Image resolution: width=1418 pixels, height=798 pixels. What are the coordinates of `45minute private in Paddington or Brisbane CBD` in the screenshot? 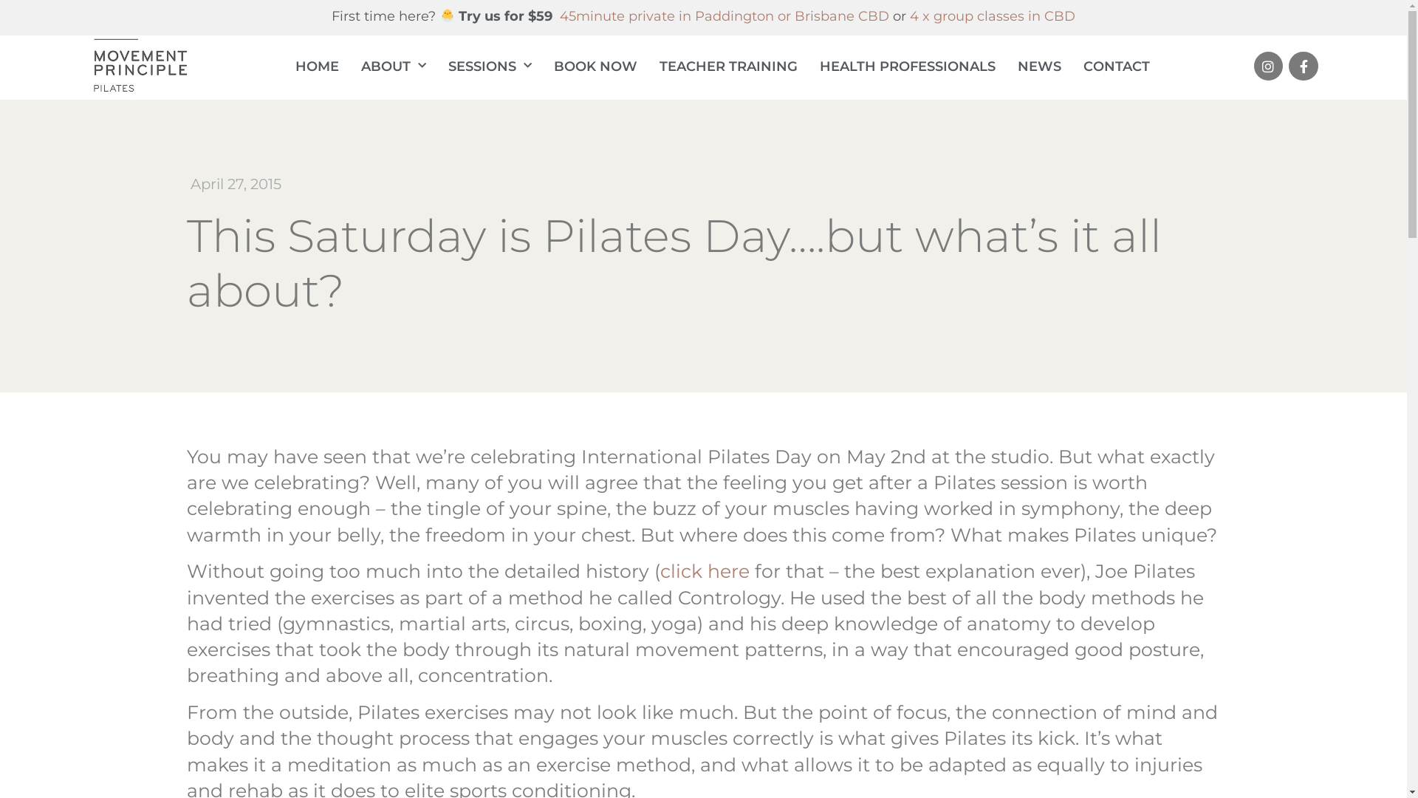 It's located at (725, 16).